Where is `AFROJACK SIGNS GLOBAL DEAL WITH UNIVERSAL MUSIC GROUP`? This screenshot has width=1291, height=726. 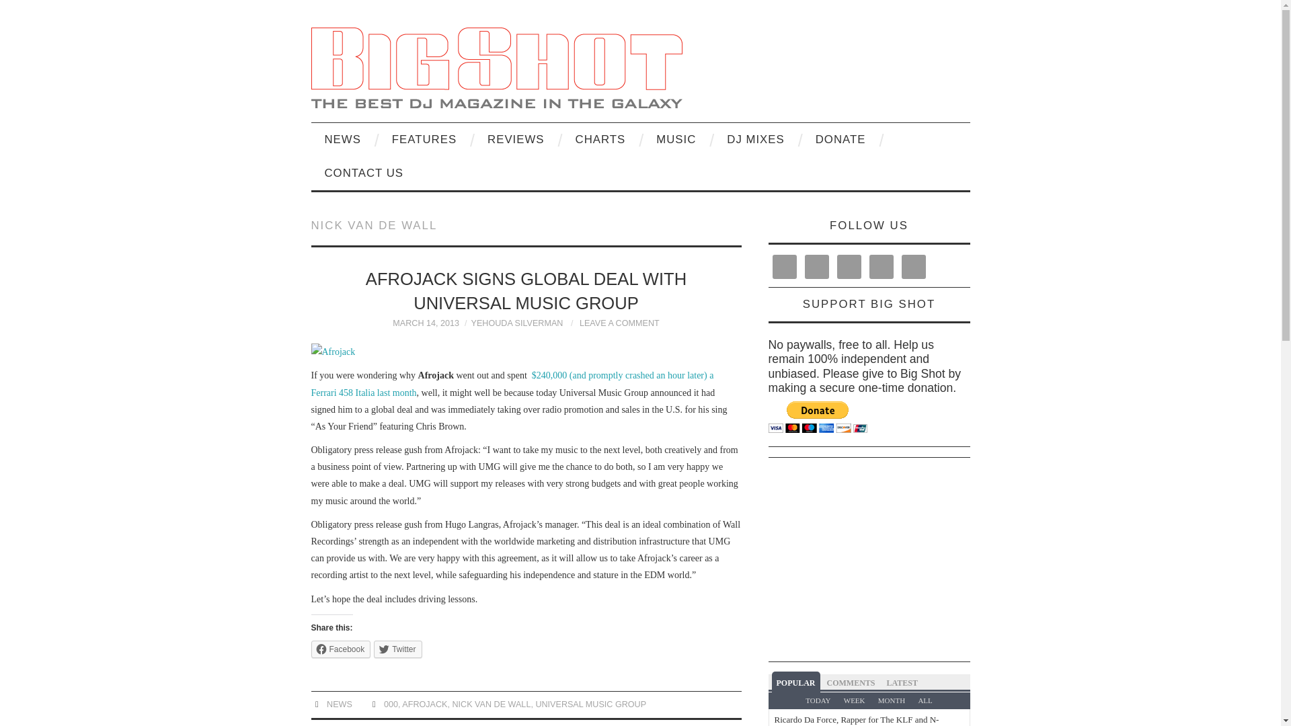
AFROJACK SIGNS GLOBAL DEAL WITH UNIVERSAL MUSIC GROUP is located at coordinates (526, 290).